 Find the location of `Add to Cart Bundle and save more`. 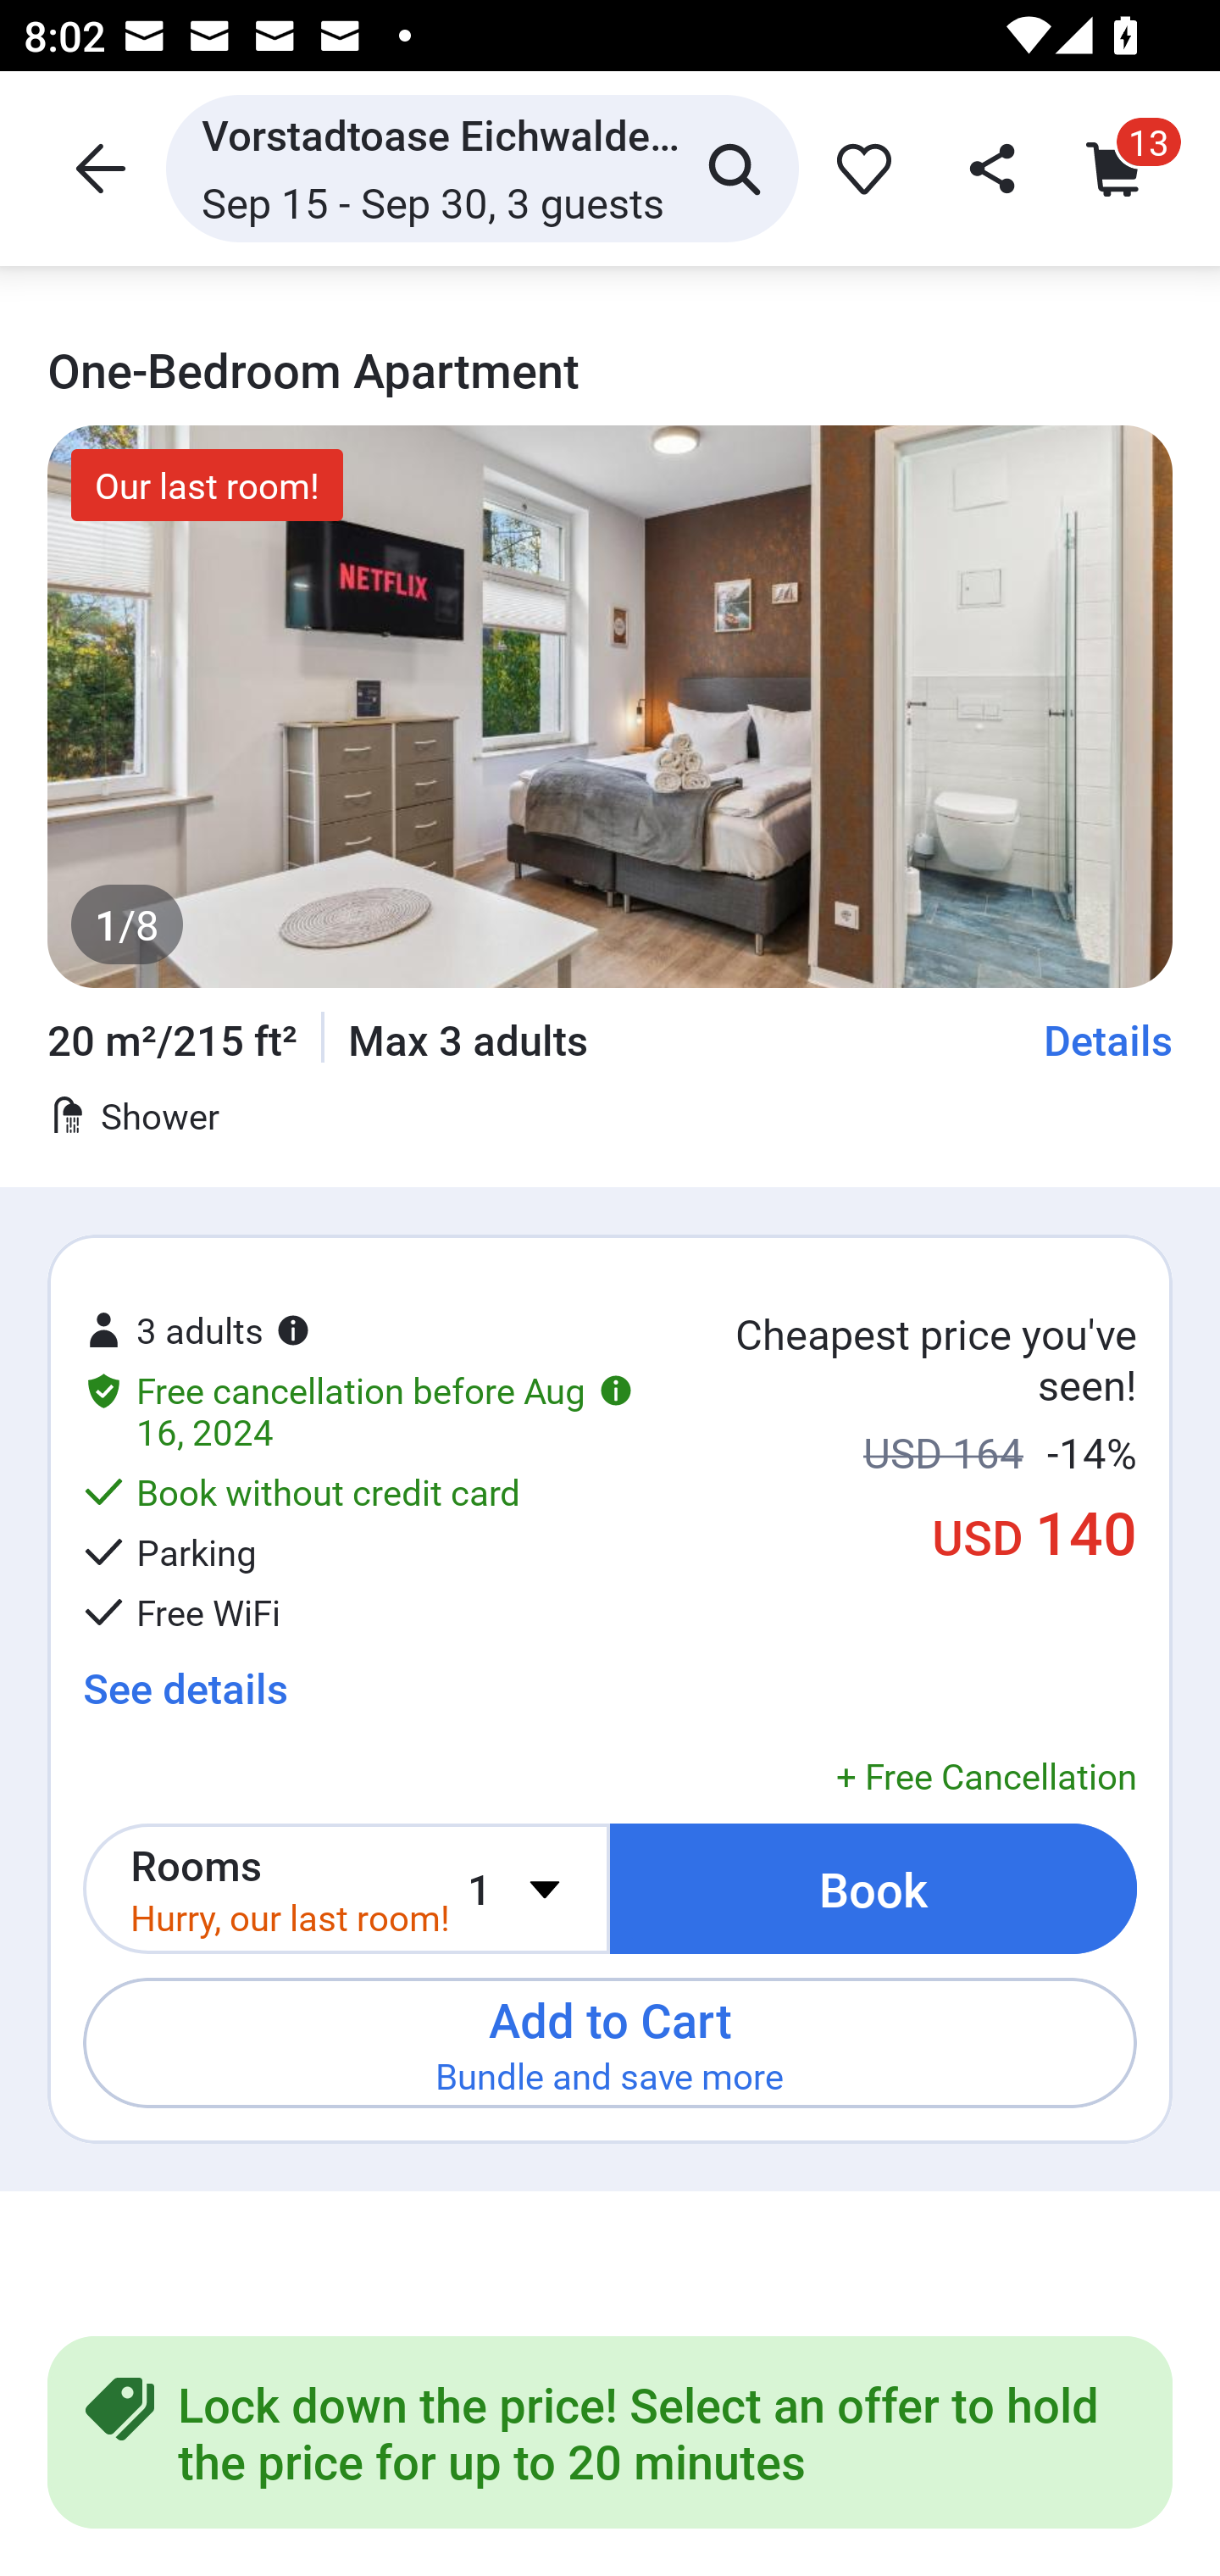

Add to Cart Bundle and save more is located at coordinates (610, 2042).